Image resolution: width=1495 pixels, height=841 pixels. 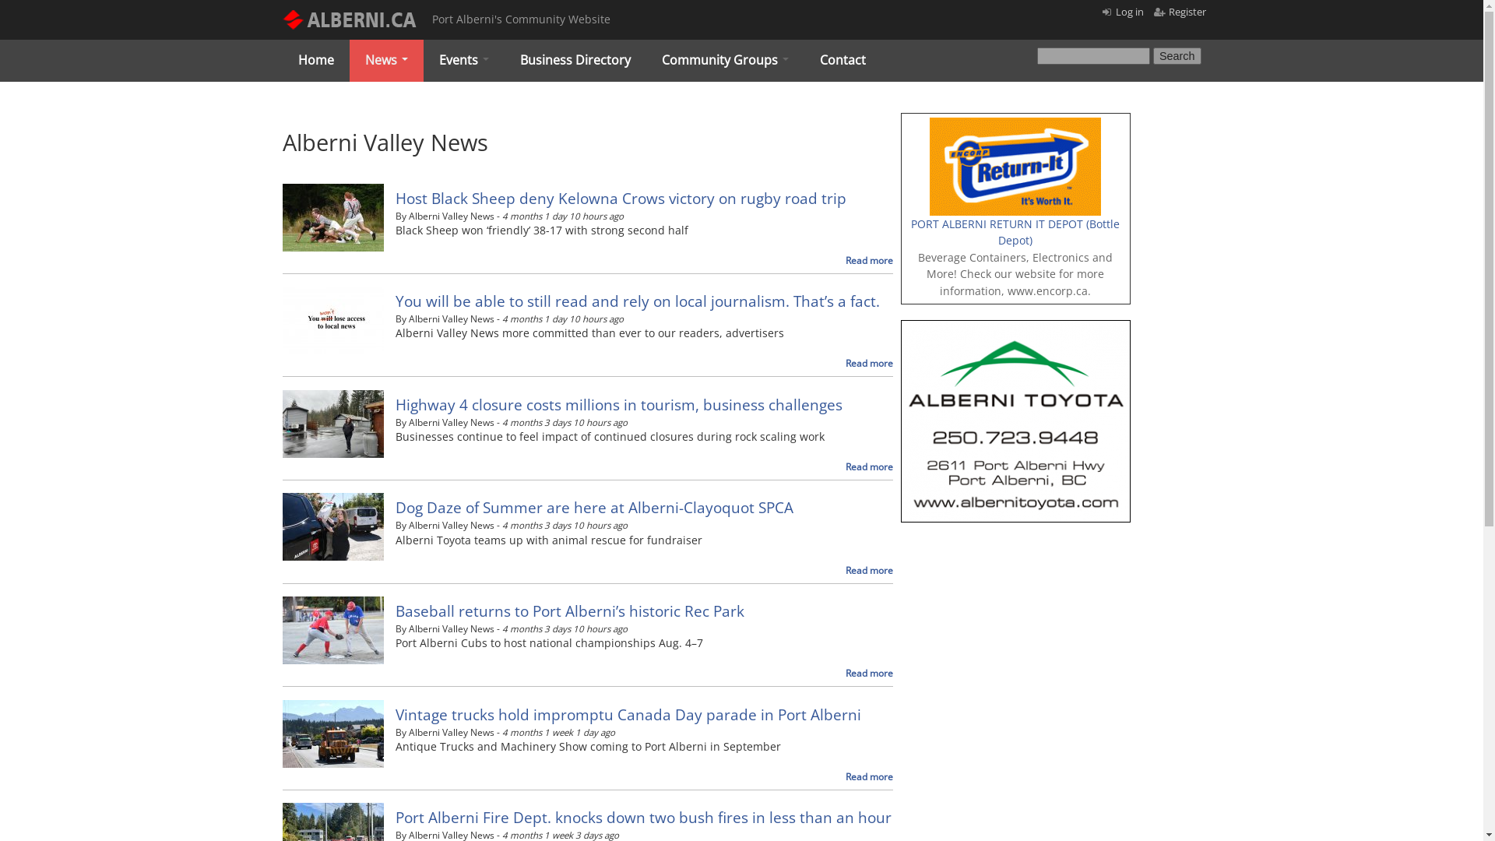 What do you see at coordinates (674, 0) in the screenshot?
I see `Skip to main content` at bounding box center [674, 0].